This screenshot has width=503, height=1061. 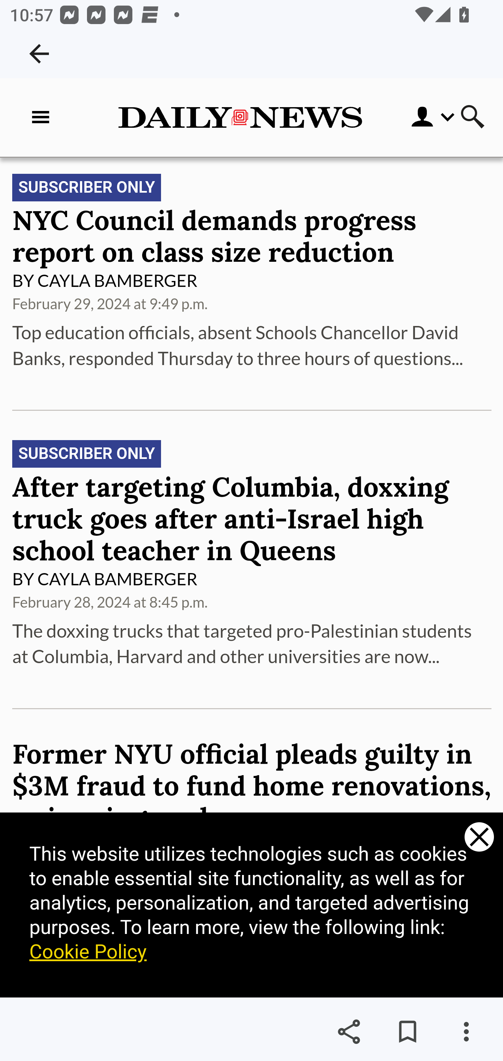 What do you see at coordinates (240, 117) in the screenshot?
I see `New York Daily News` at bounding box center [240, 117].